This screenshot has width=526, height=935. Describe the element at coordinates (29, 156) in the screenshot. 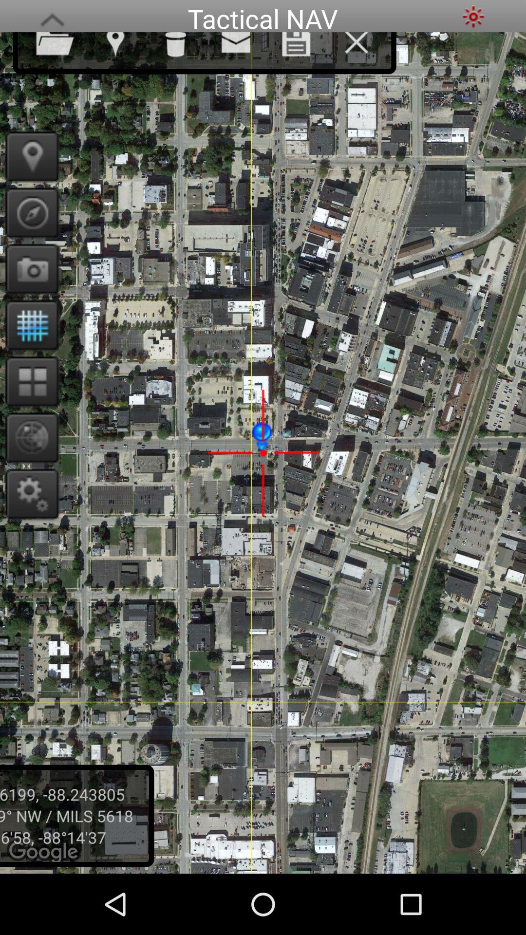

I see `the place you are looking for` at that location.